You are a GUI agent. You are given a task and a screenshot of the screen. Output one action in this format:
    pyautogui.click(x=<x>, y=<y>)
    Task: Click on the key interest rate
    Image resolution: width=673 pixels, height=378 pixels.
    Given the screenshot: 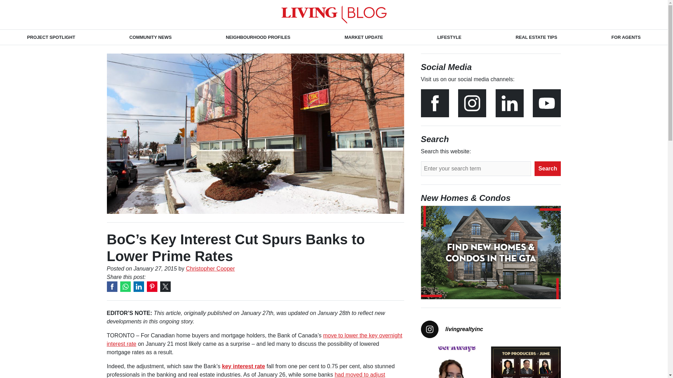 What is the action you would take?
    pyautogui.click(x=243, y=366)
    